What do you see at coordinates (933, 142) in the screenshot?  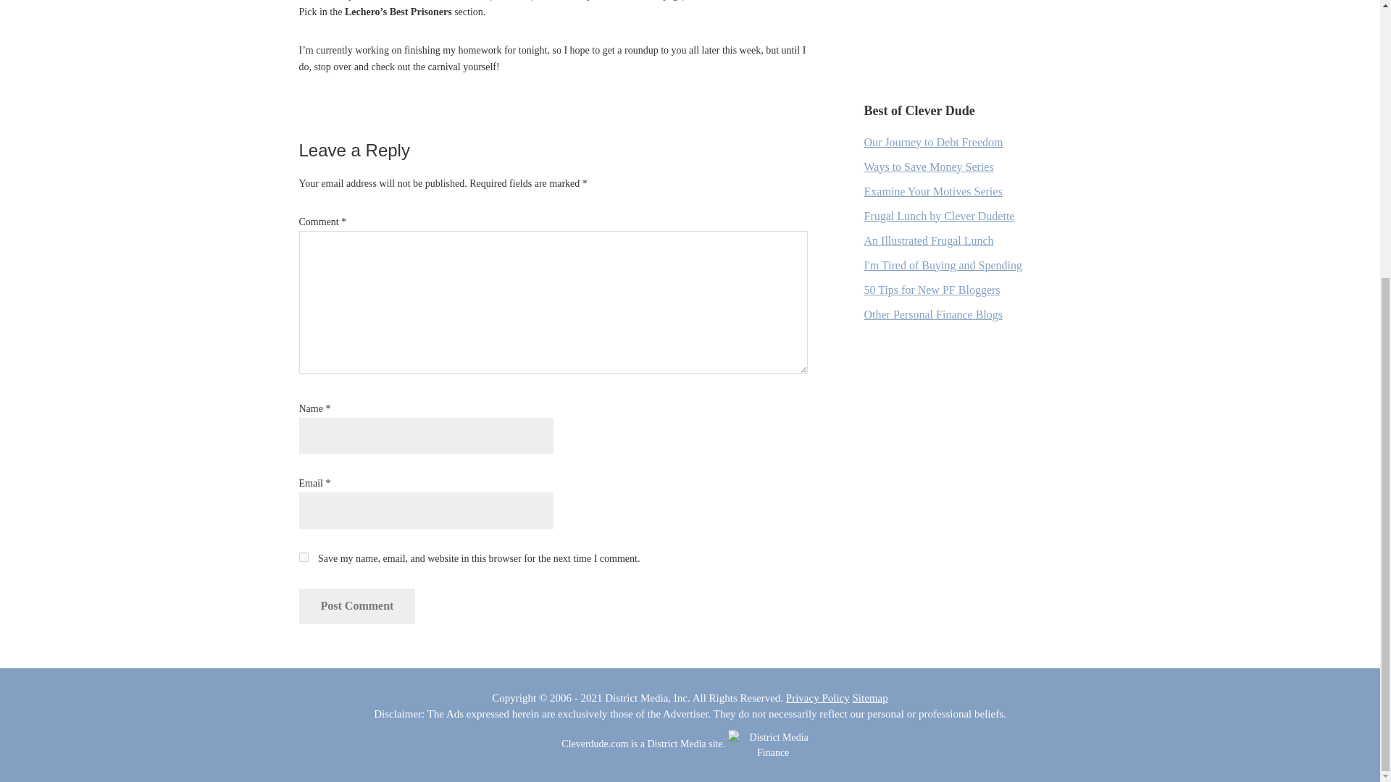 I see `Our Journey to Debt Freedom` at bounding box center [933, 142].